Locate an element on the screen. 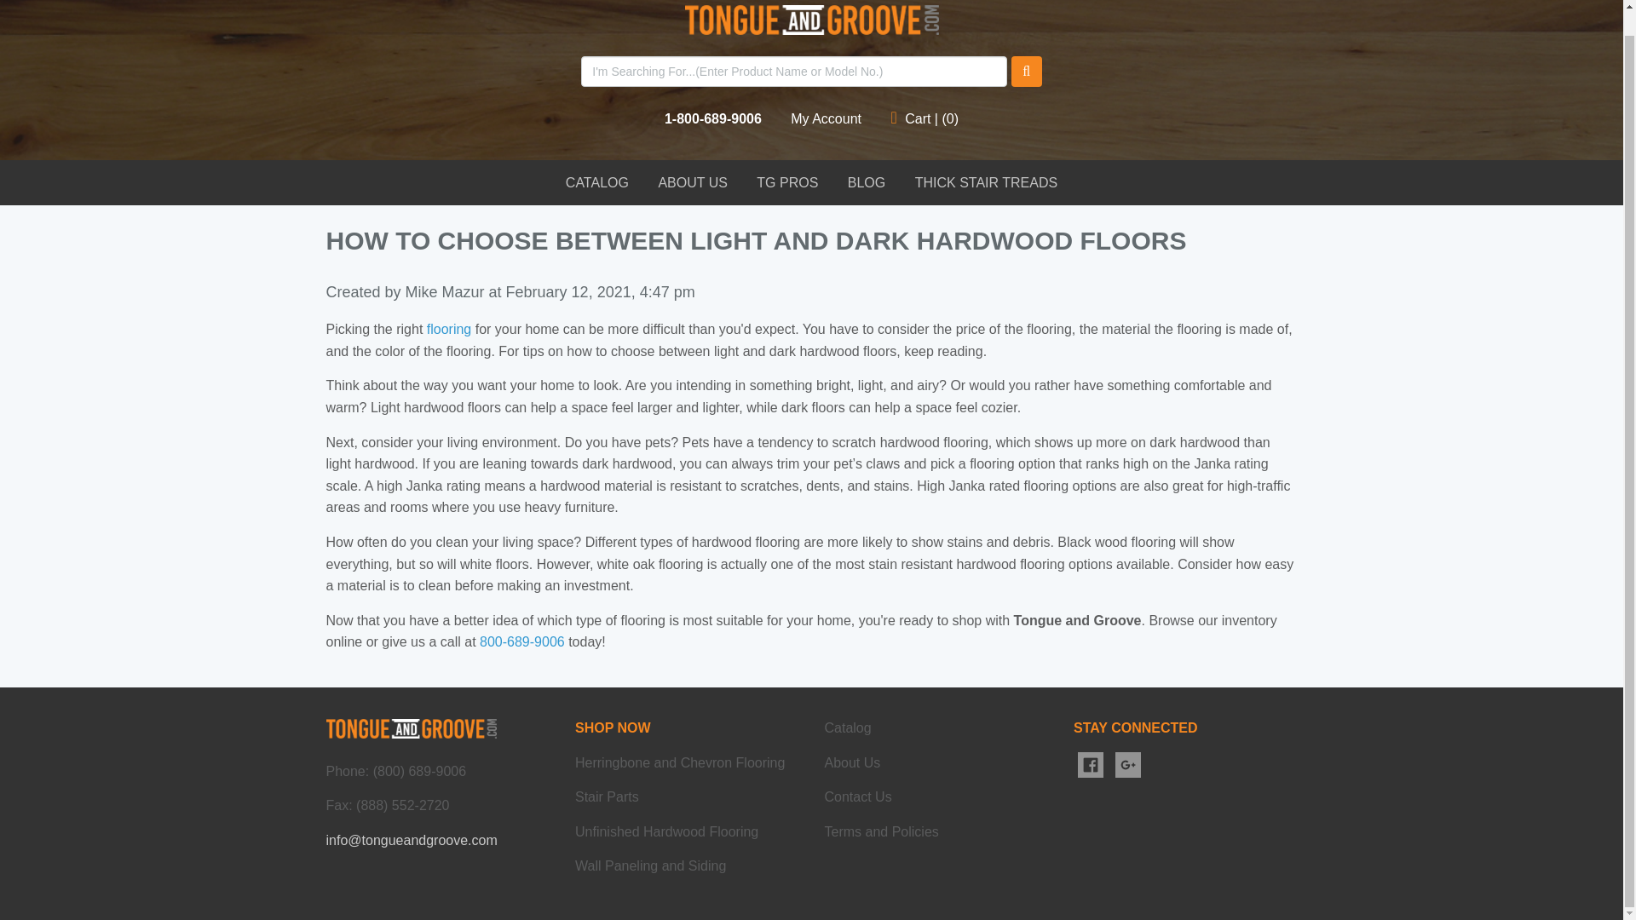 This screenshot has width=1636, height=920. Catalog is located at coordinates (848, 727).